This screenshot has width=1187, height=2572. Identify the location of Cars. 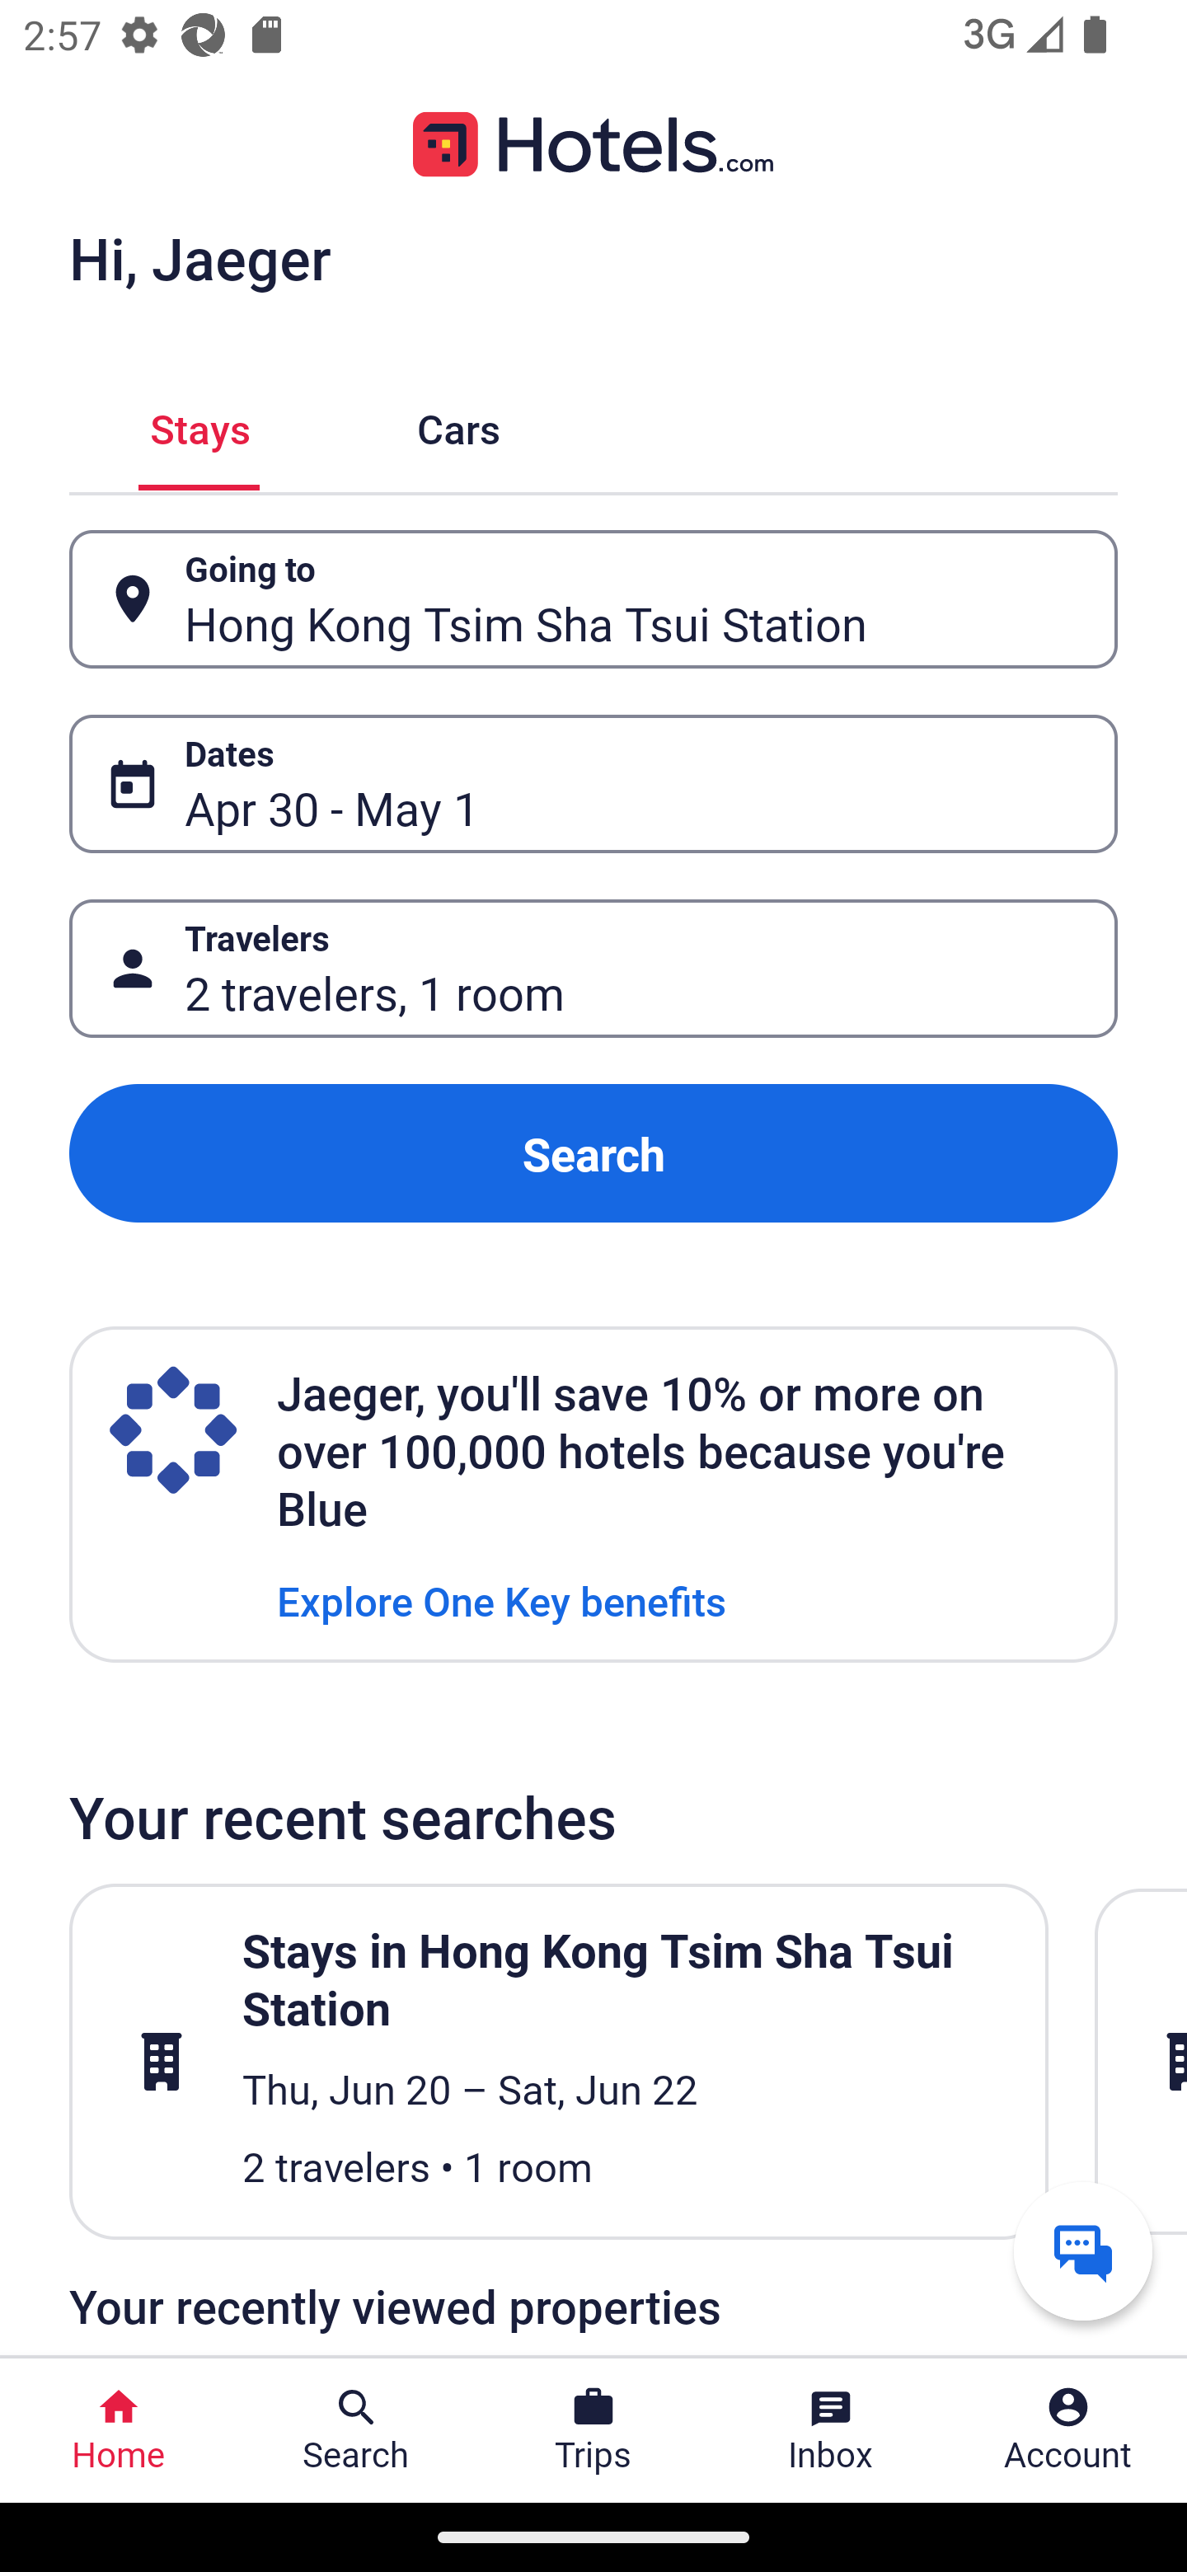
(458, 425).